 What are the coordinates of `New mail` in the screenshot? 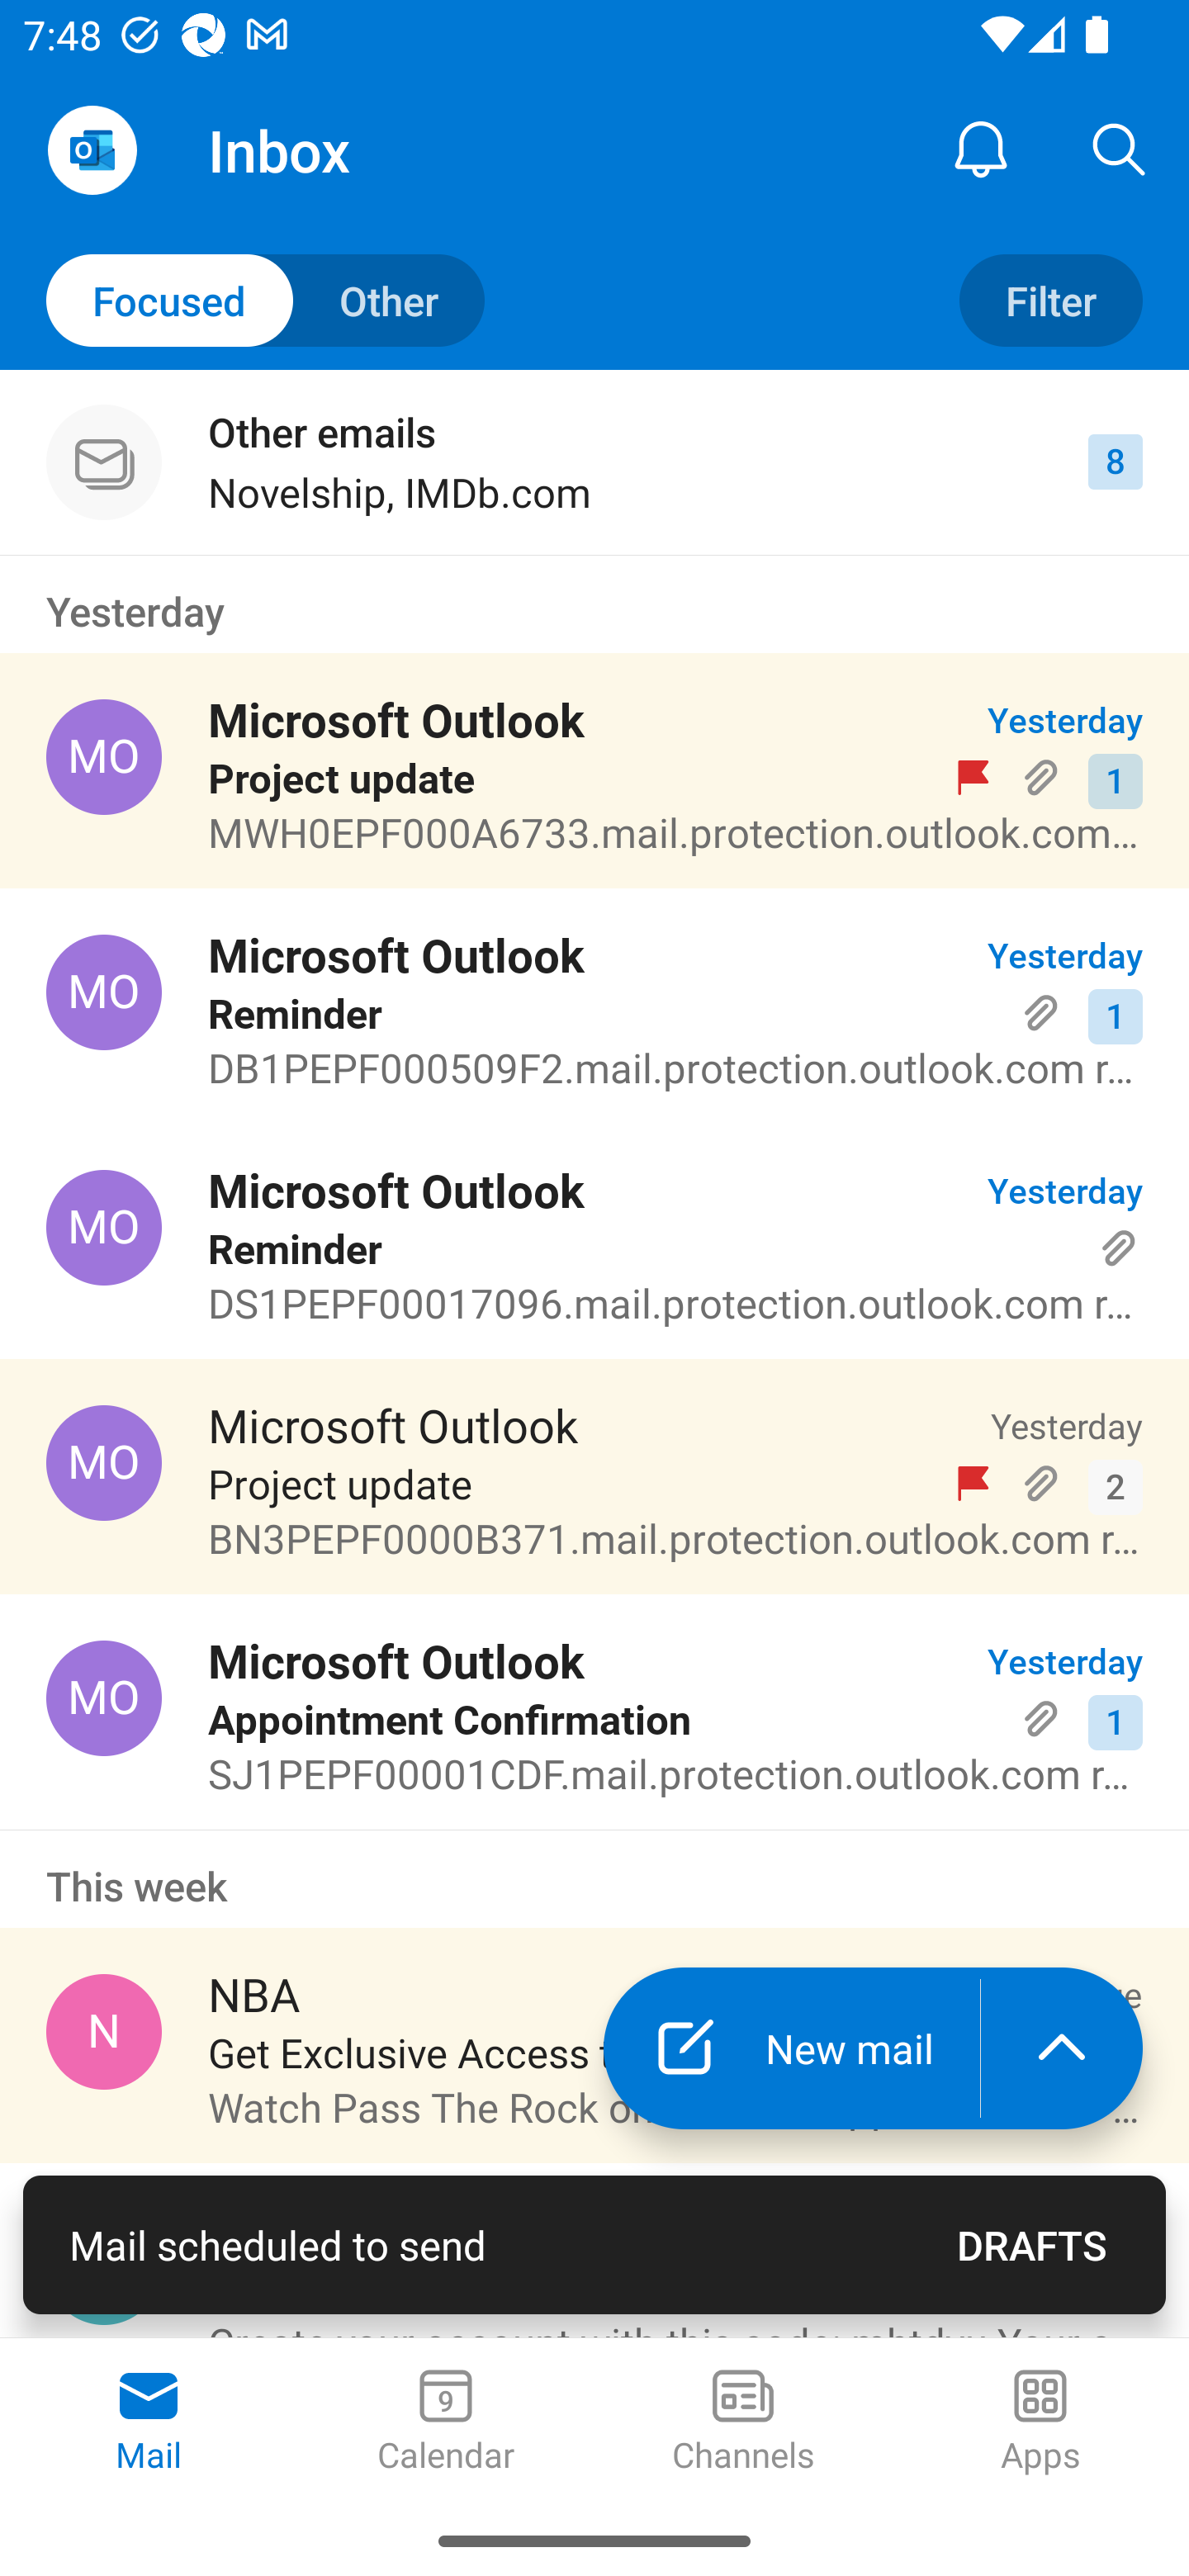 It's located at (791, 2049).